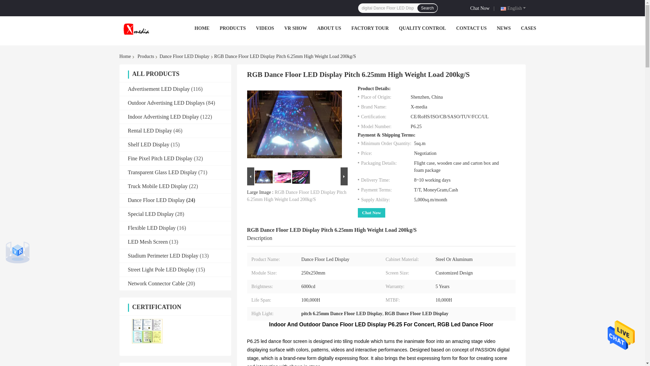 This screenshot has height=366, width=650. What do you see at coordinates (427, 8) in the screenshot?
I see `Search` at bounding box center [427, 8].